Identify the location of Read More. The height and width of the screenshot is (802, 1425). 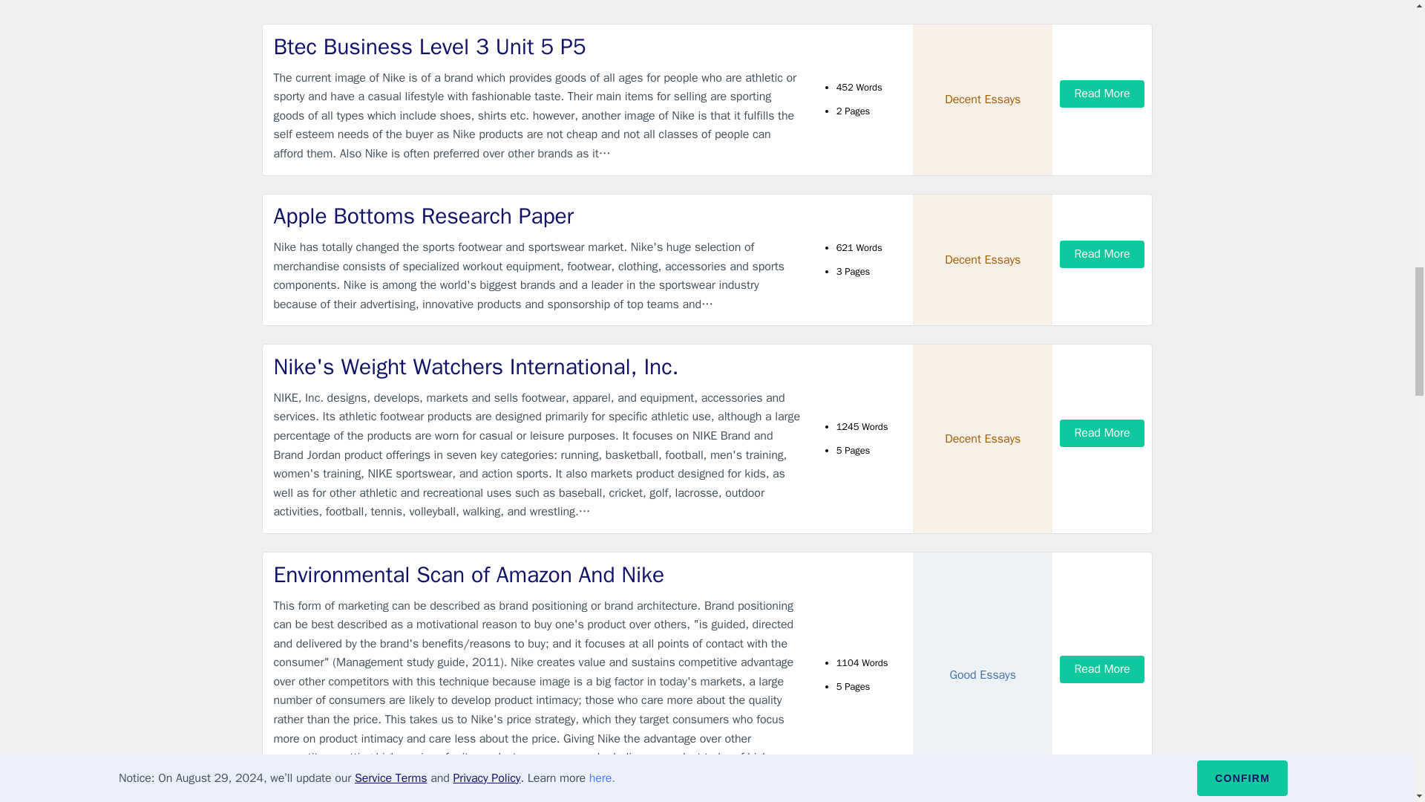
(1101, 432).